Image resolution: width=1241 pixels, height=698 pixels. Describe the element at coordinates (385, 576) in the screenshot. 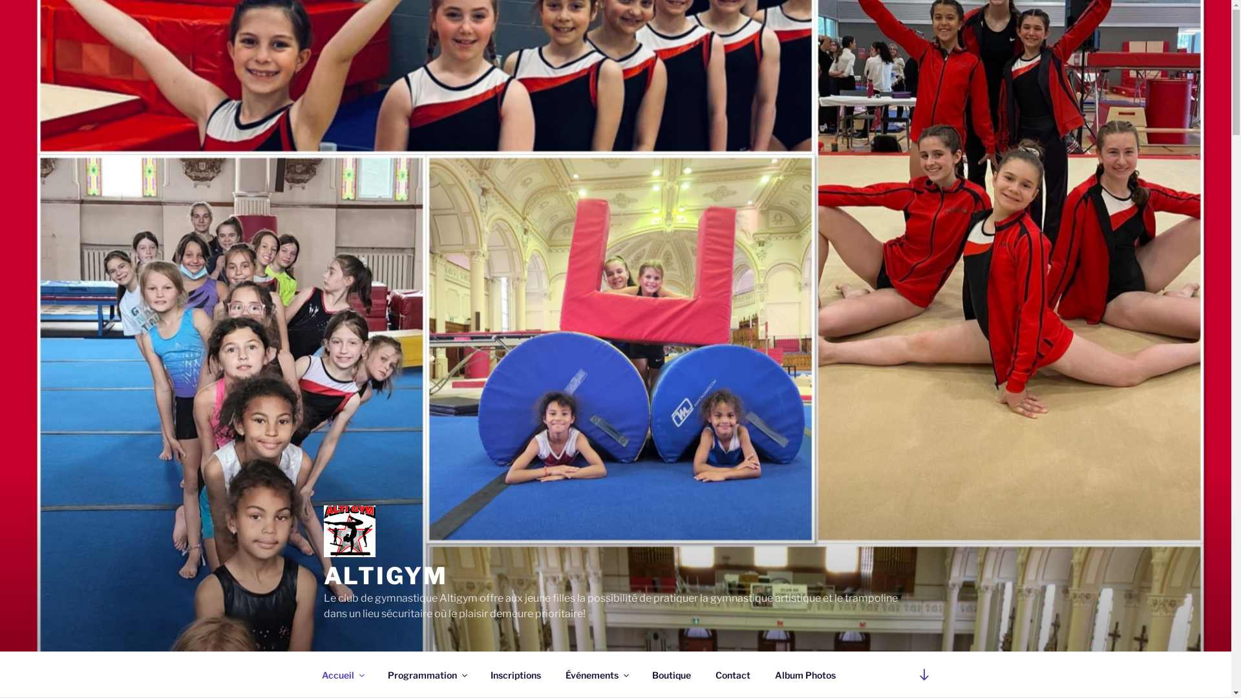

I see `ALTIGYM` at that location.